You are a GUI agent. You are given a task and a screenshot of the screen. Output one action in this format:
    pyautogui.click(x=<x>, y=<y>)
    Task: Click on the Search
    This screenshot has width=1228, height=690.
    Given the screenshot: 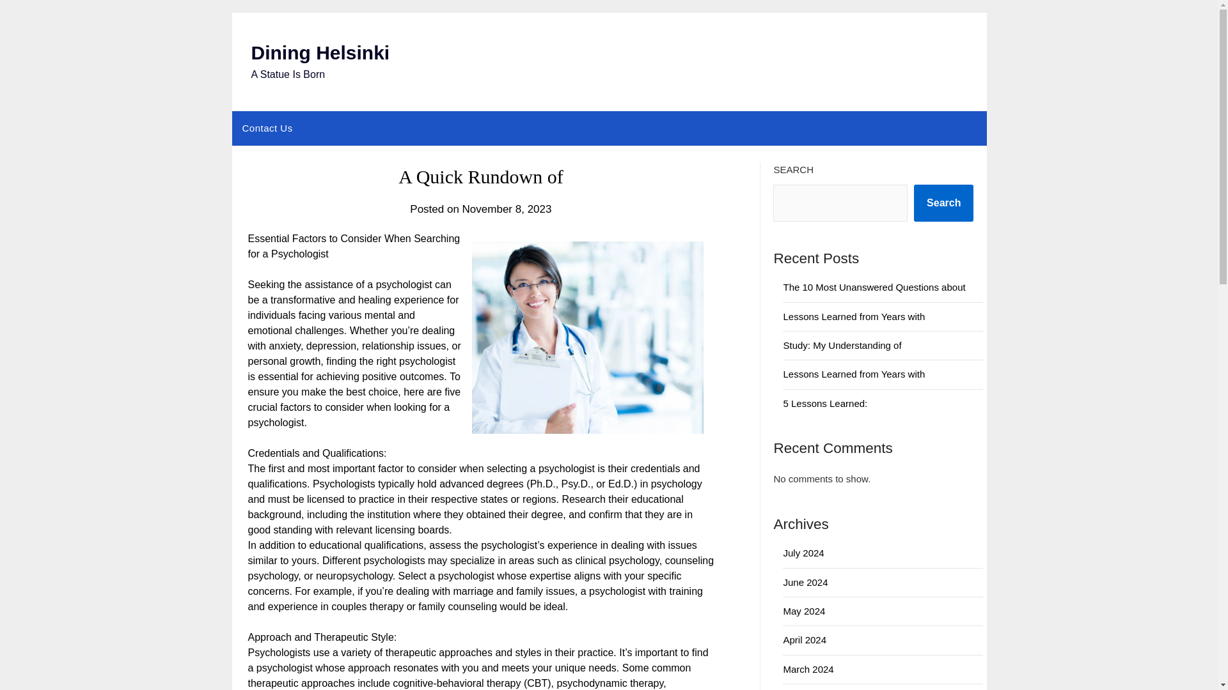 What is the action you would take?
    pyautogui.click(x=943, y=203)
    